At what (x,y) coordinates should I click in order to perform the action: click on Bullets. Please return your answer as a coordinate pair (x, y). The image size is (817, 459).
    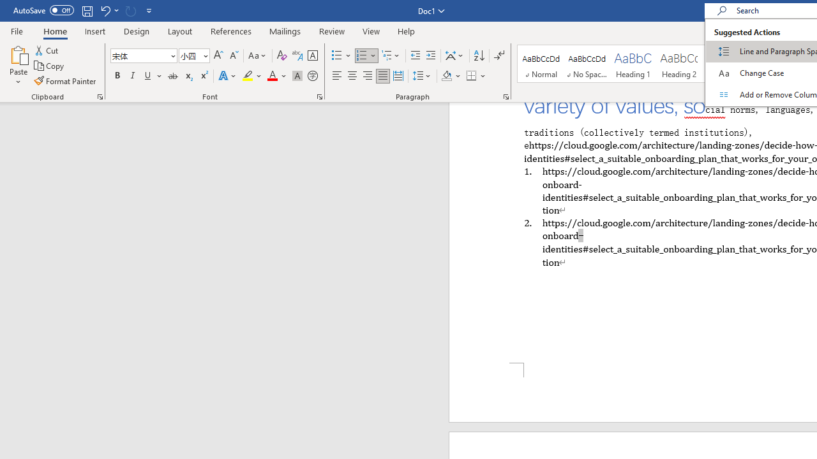
    Looking at the image, I should click on (342, 56).